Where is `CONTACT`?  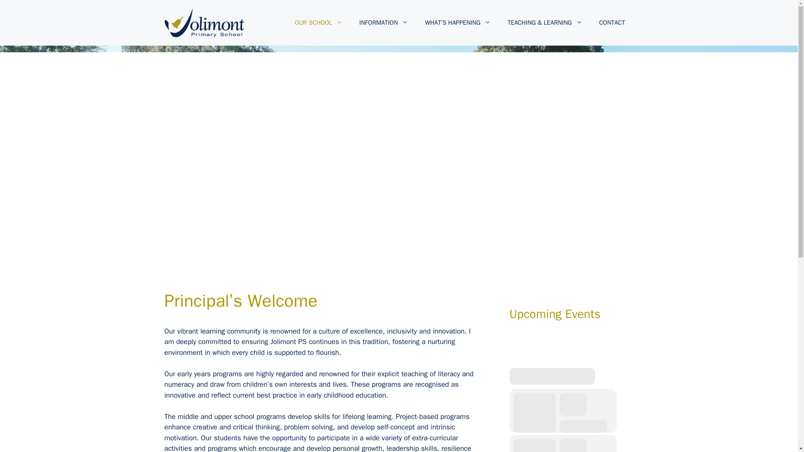 CONTACT is located at coordinates (612, 23).